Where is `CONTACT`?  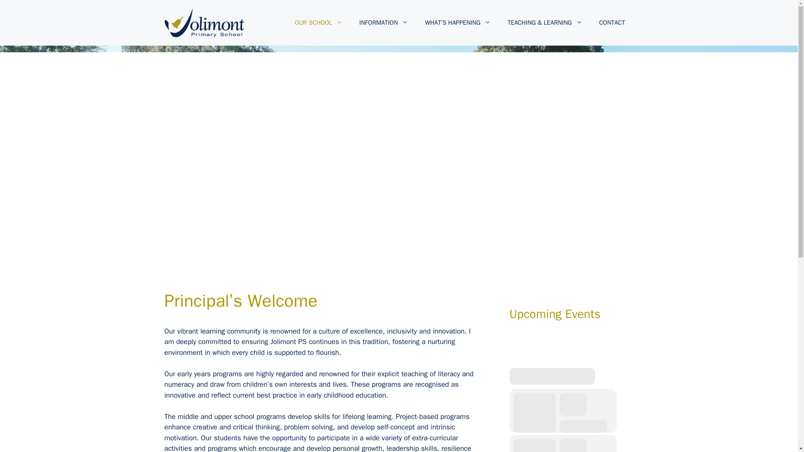 CONTACT is located at coordinates (612, 23).